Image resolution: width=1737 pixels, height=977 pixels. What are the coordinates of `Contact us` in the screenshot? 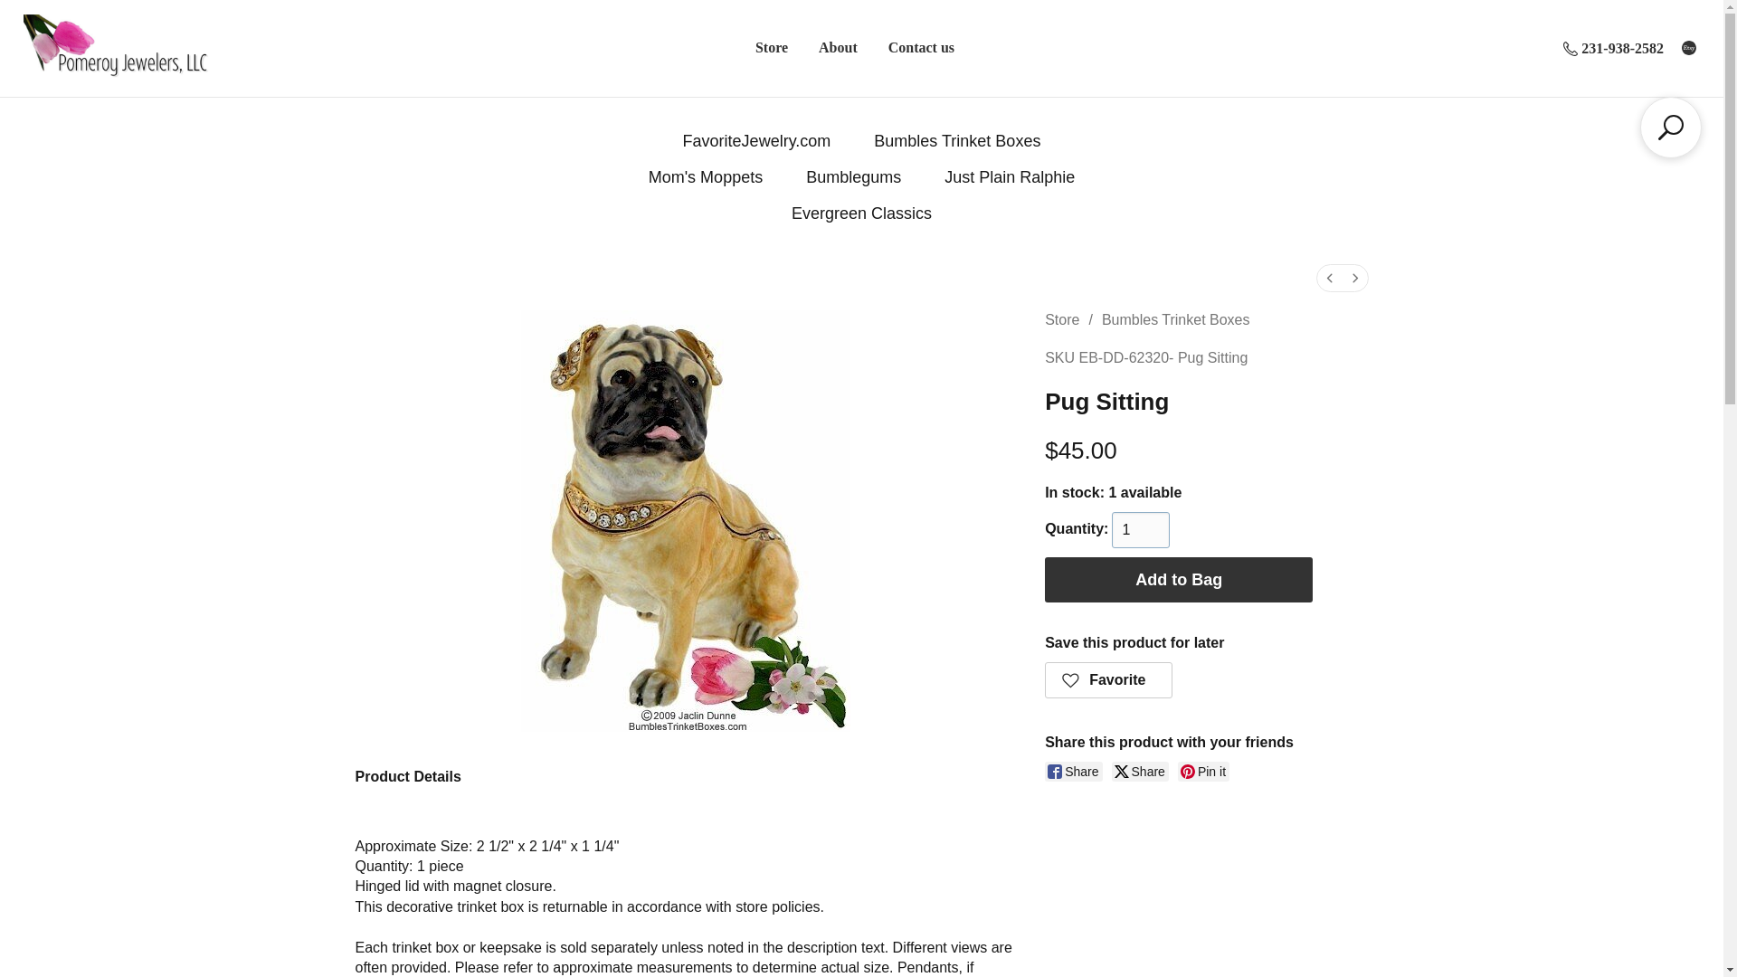 It's located at (921, 47).